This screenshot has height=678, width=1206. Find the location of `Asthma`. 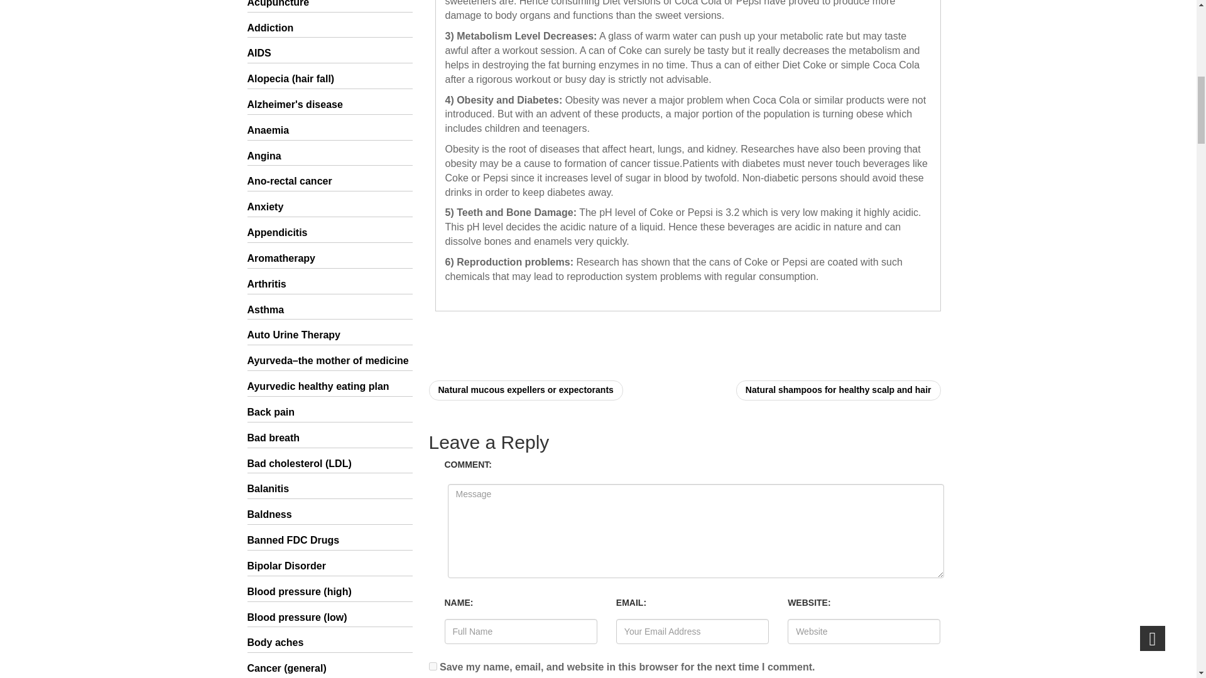

Asthma is located at coordinates (329, 310).